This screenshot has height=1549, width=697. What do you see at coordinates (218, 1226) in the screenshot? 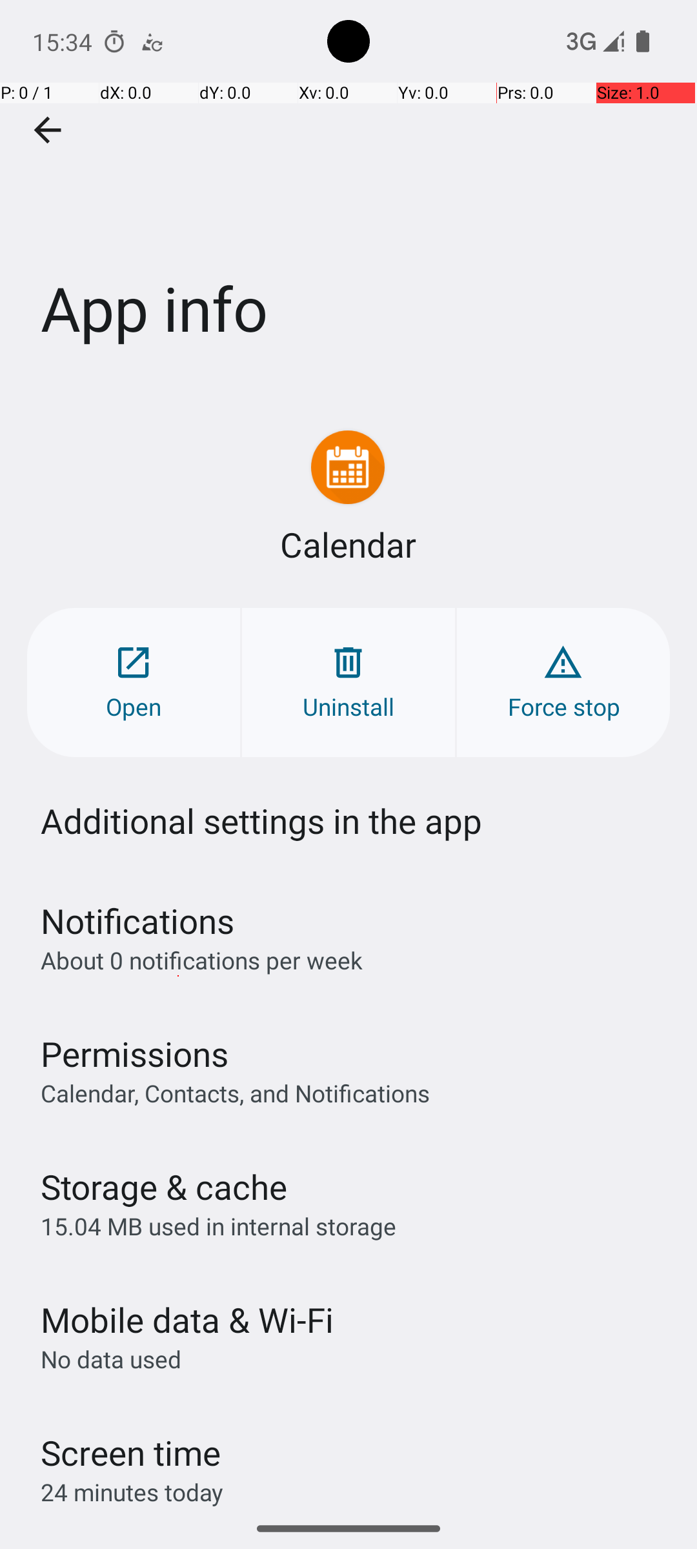
I see `15.04 MB used in internal storage` at bounding box center [218, 1226].